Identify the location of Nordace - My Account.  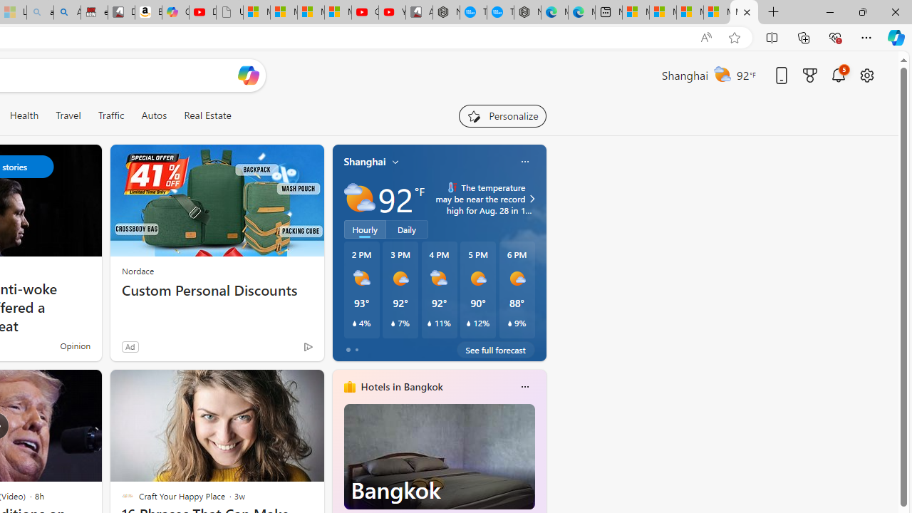
(446, 13).